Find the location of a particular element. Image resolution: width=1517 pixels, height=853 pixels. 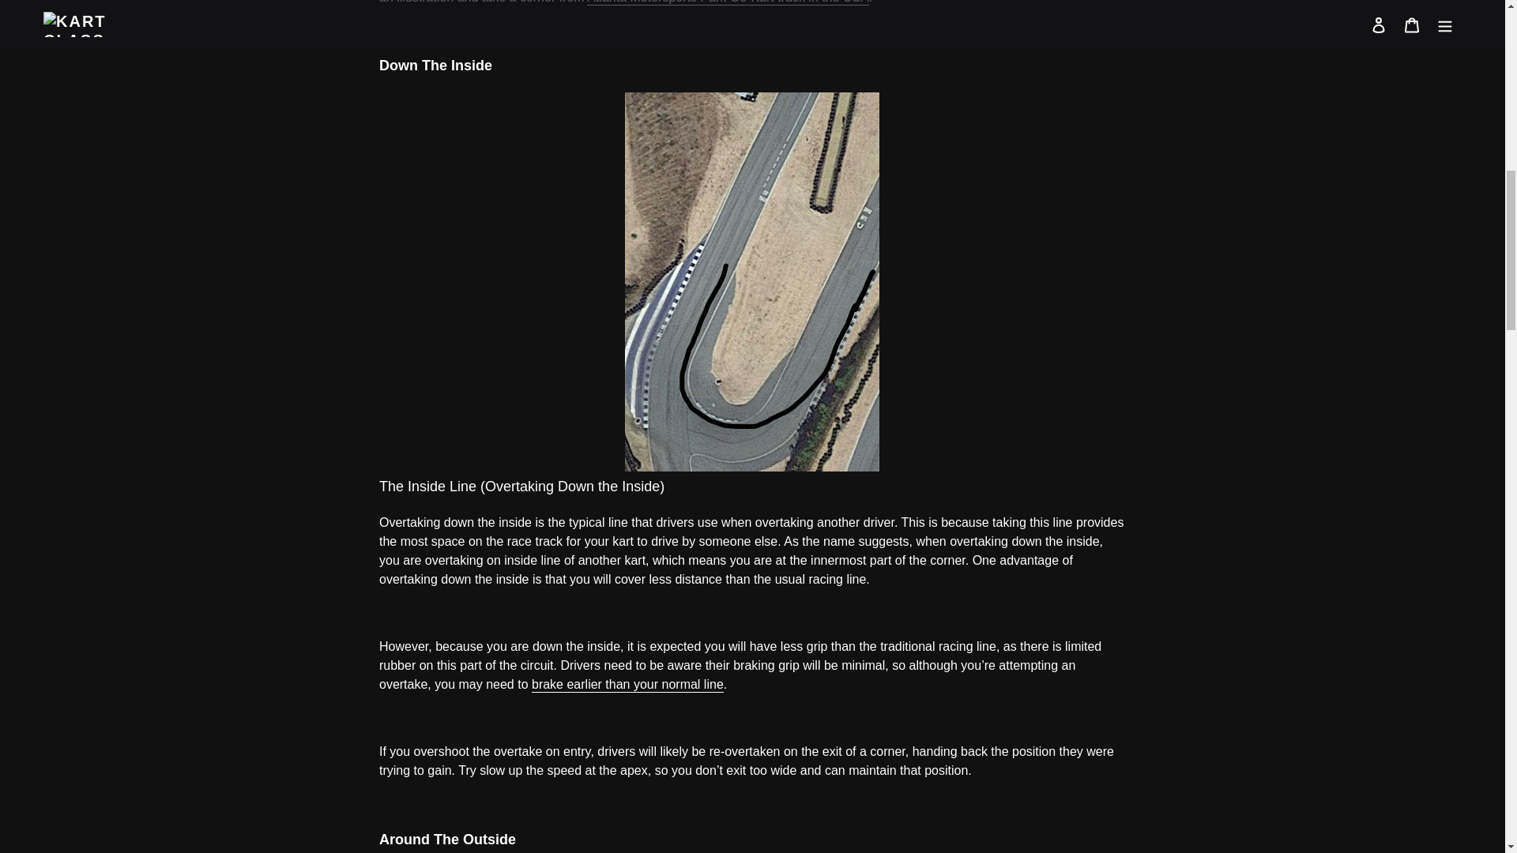

Atlanta Motorsports Park Go-Kart track in the USA is located at coordinates (728, 2).